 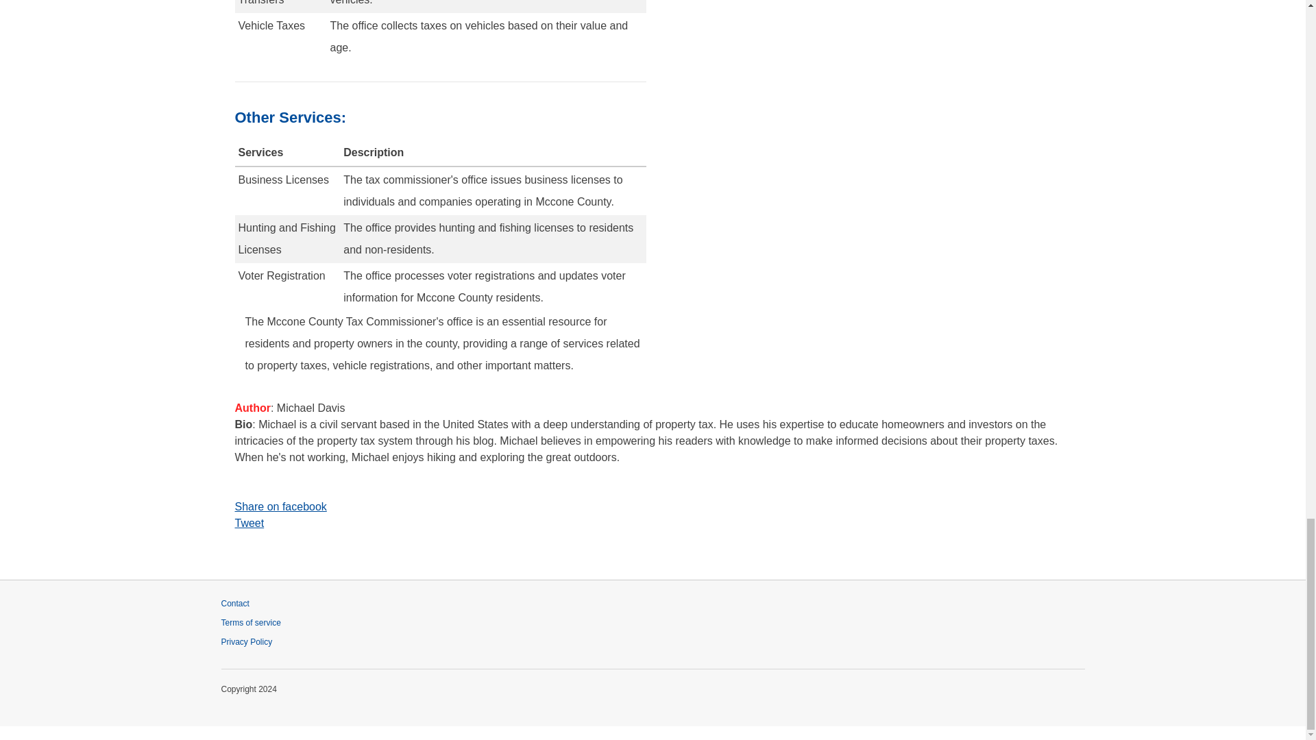 I want to click on Share on facebook, so click(x=653, y=506).